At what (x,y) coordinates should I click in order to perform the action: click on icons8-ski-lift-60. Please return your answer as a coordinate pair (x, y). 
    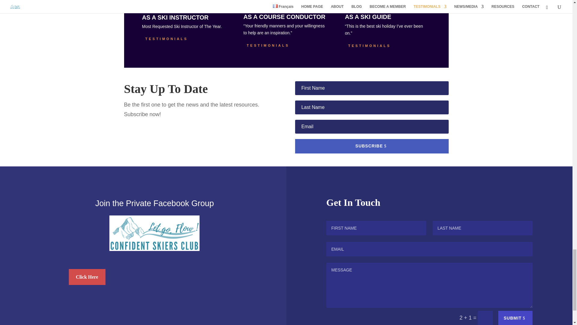
    Looking at the image, I should click on (151, 5).